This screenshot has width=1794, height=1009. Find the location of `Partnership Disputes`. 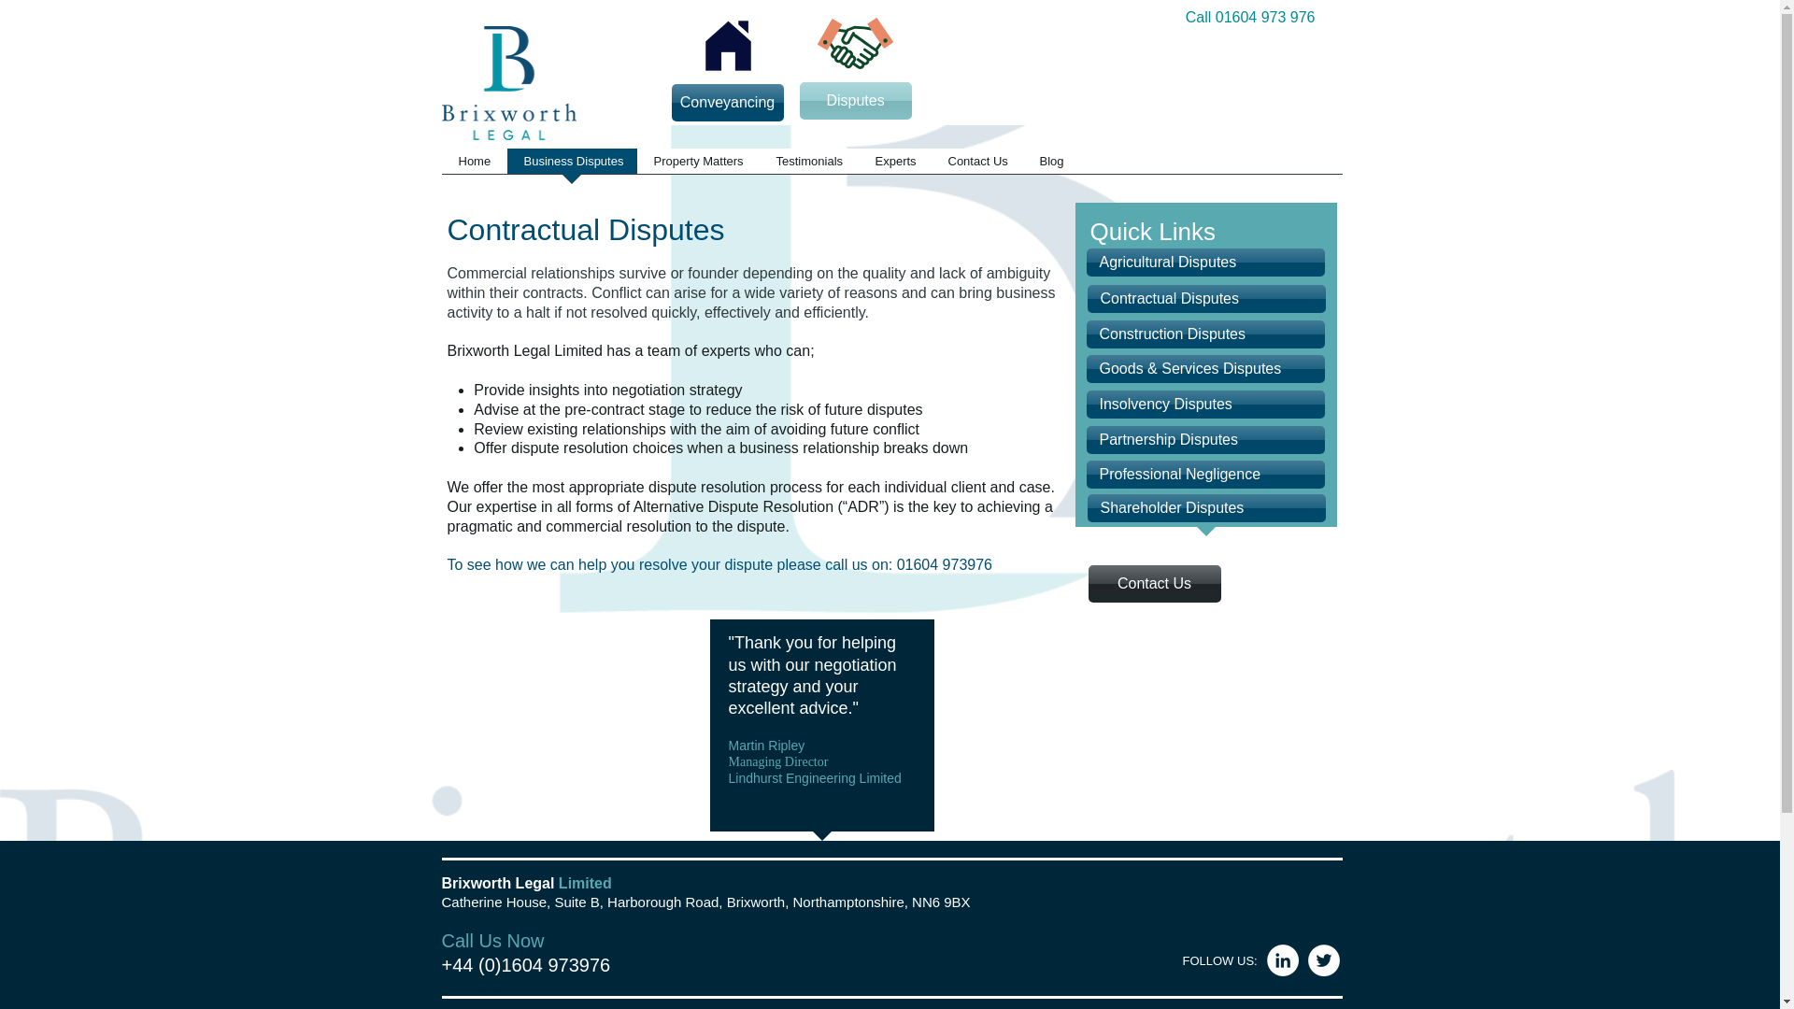

Partnership Disputes is located at coordinates (1203, 439).